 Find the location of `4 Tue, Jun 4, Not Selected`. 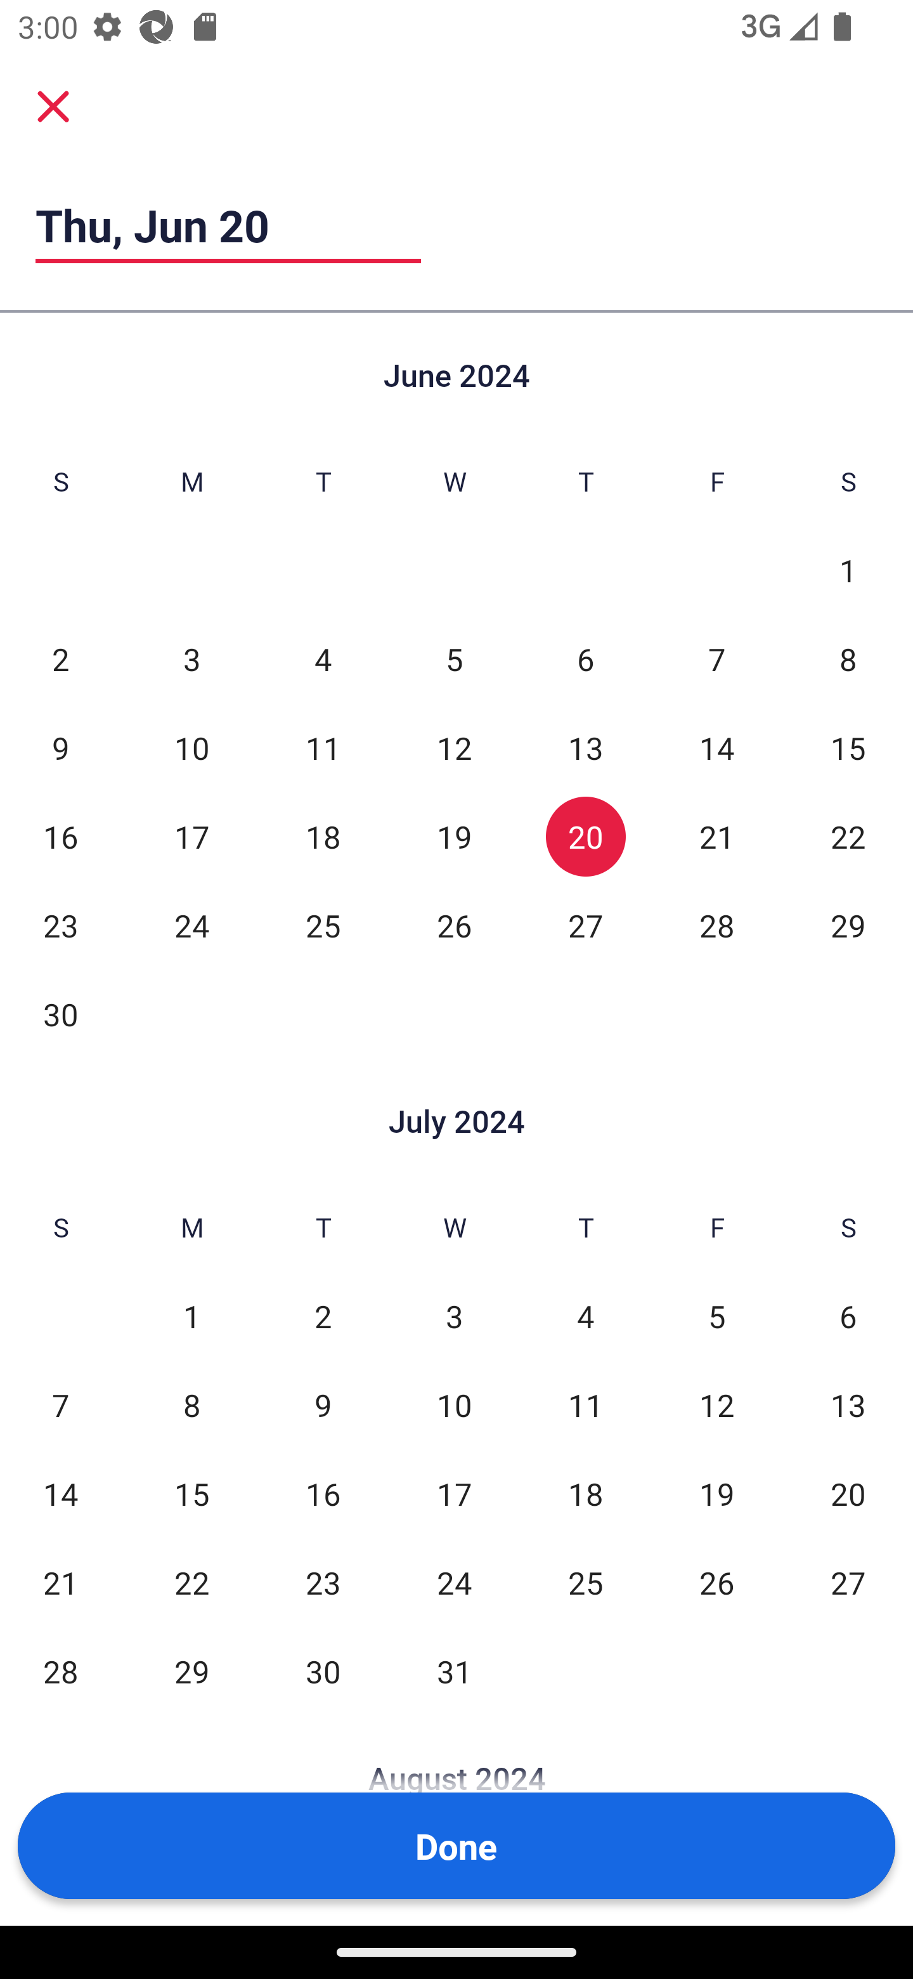

4 Tue, Jun 4, Not Selected is located at coordinates (323, 658).